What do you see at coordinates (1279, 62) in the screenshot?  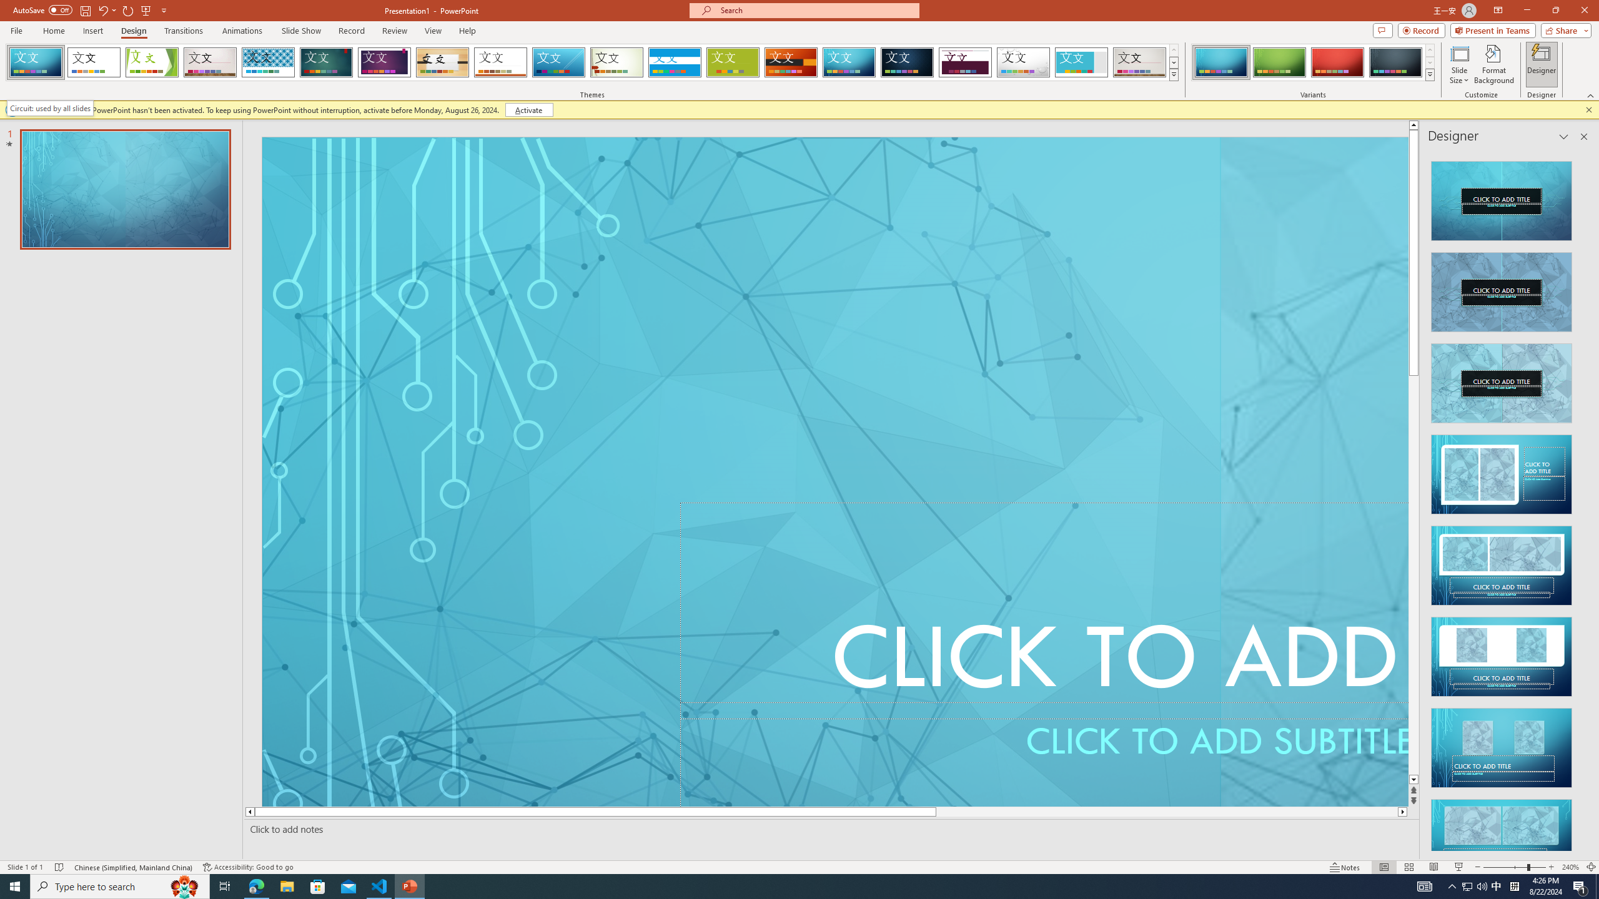 I see `Circuit Variant 2` at bounding box center [1279, 62].